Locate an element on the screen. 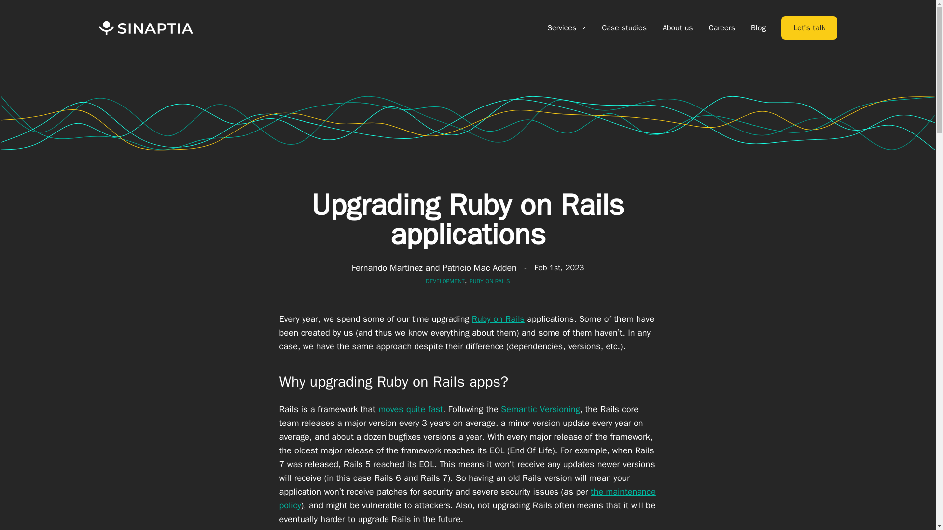 The height and width of the screenshot is (530, 943). moves quite fast is located at coordinates (411, 409).